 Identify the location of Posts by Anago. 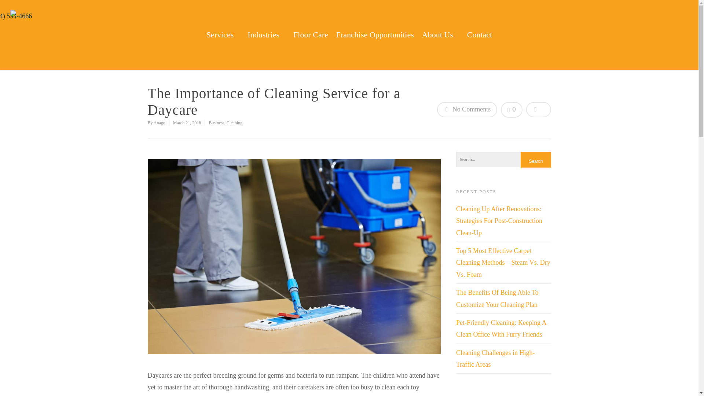
(159, 123).